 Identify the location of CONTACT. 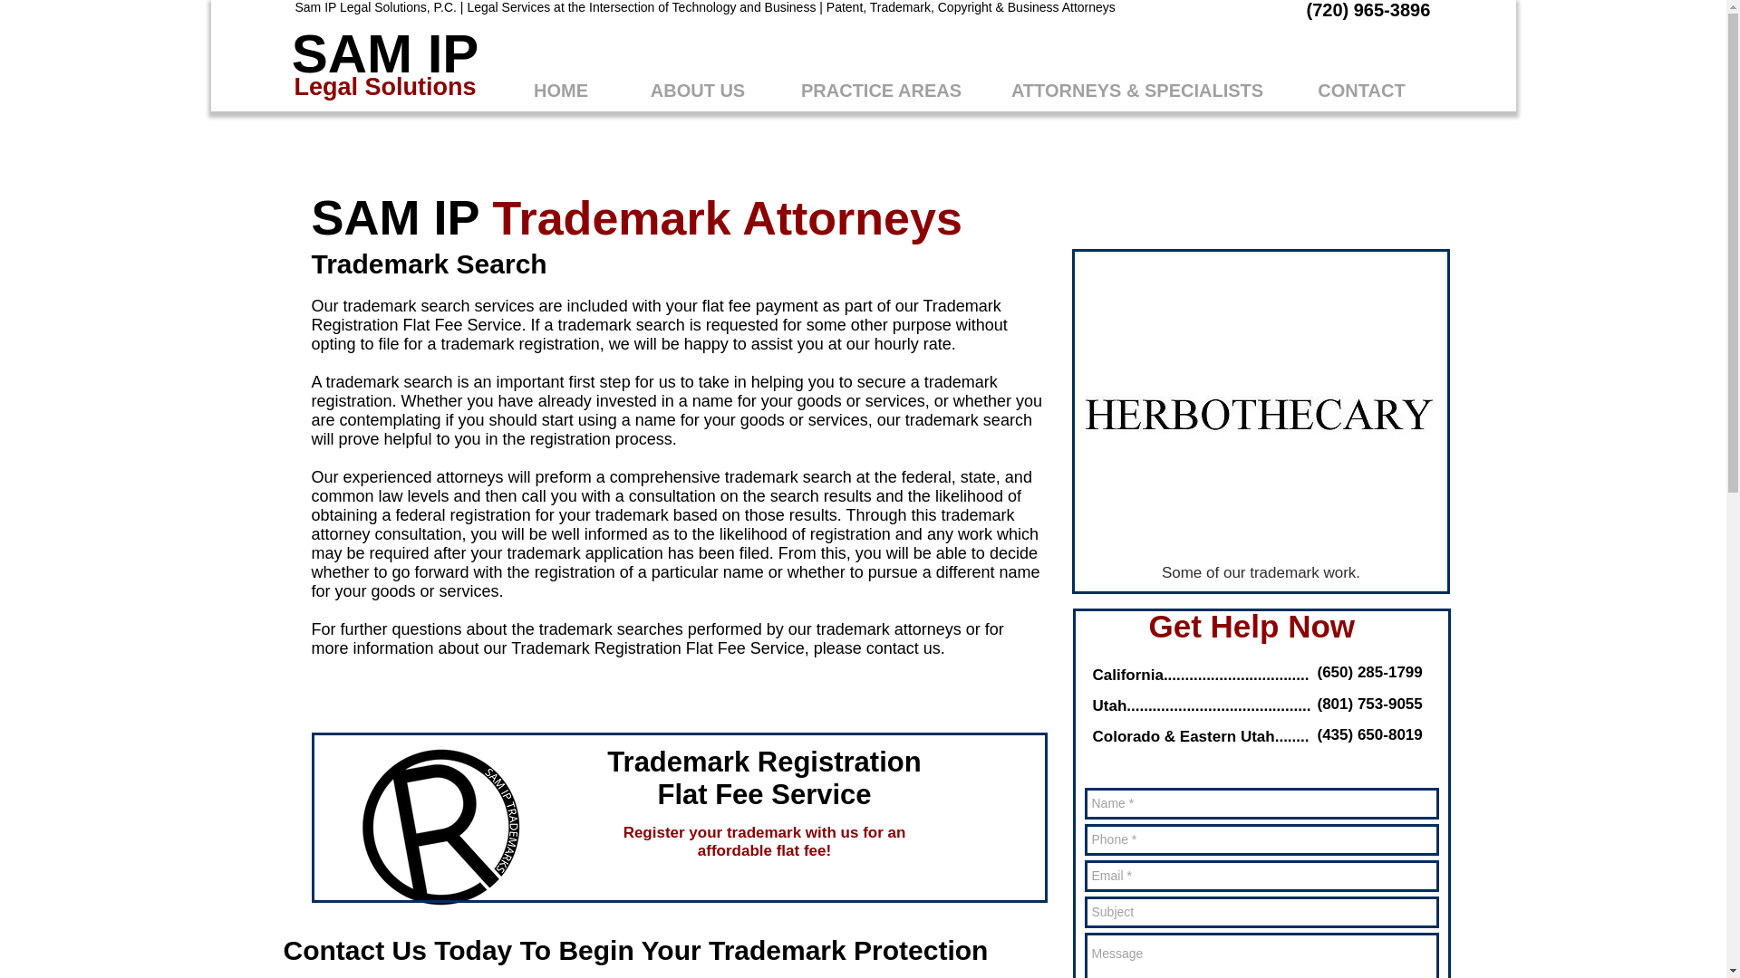
(1361, 91).